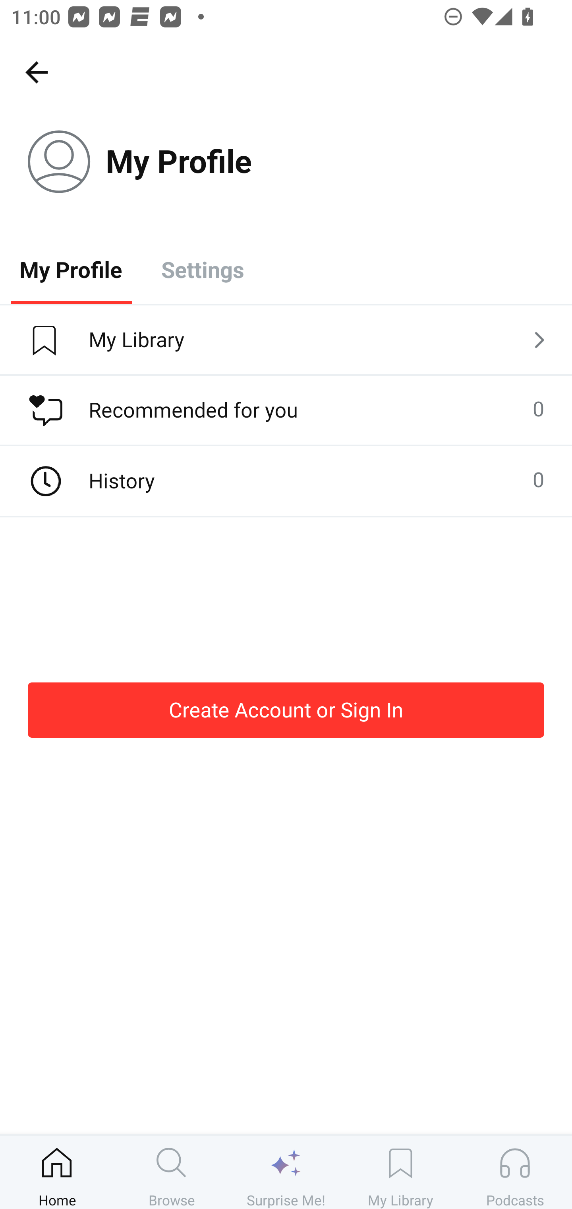 Image resolution: width=572 pixels, height=1209 pixels. What do you see at coordinates (515, 1172) in the screenshot?
I see `Podcasts` at bounding box center [515, 1172].